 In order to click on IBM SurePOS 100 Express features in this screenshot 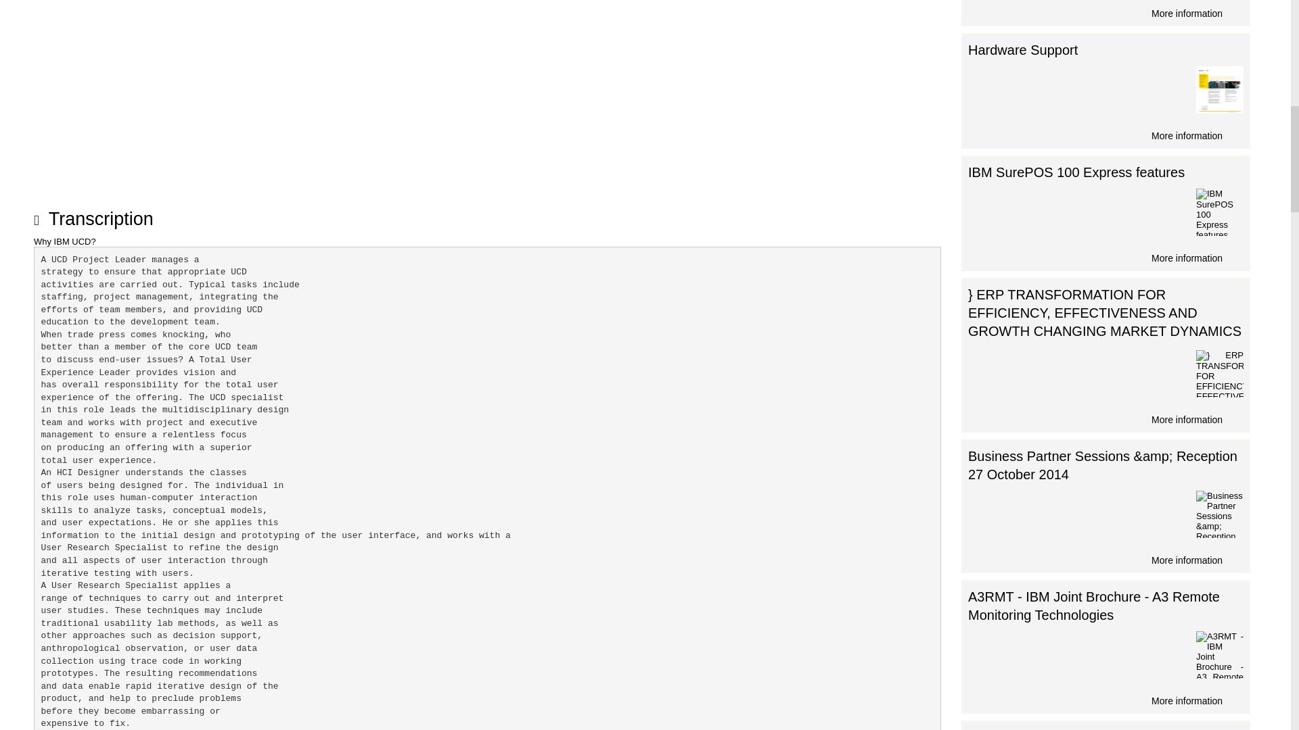, I will do `click(1219, 212)`.